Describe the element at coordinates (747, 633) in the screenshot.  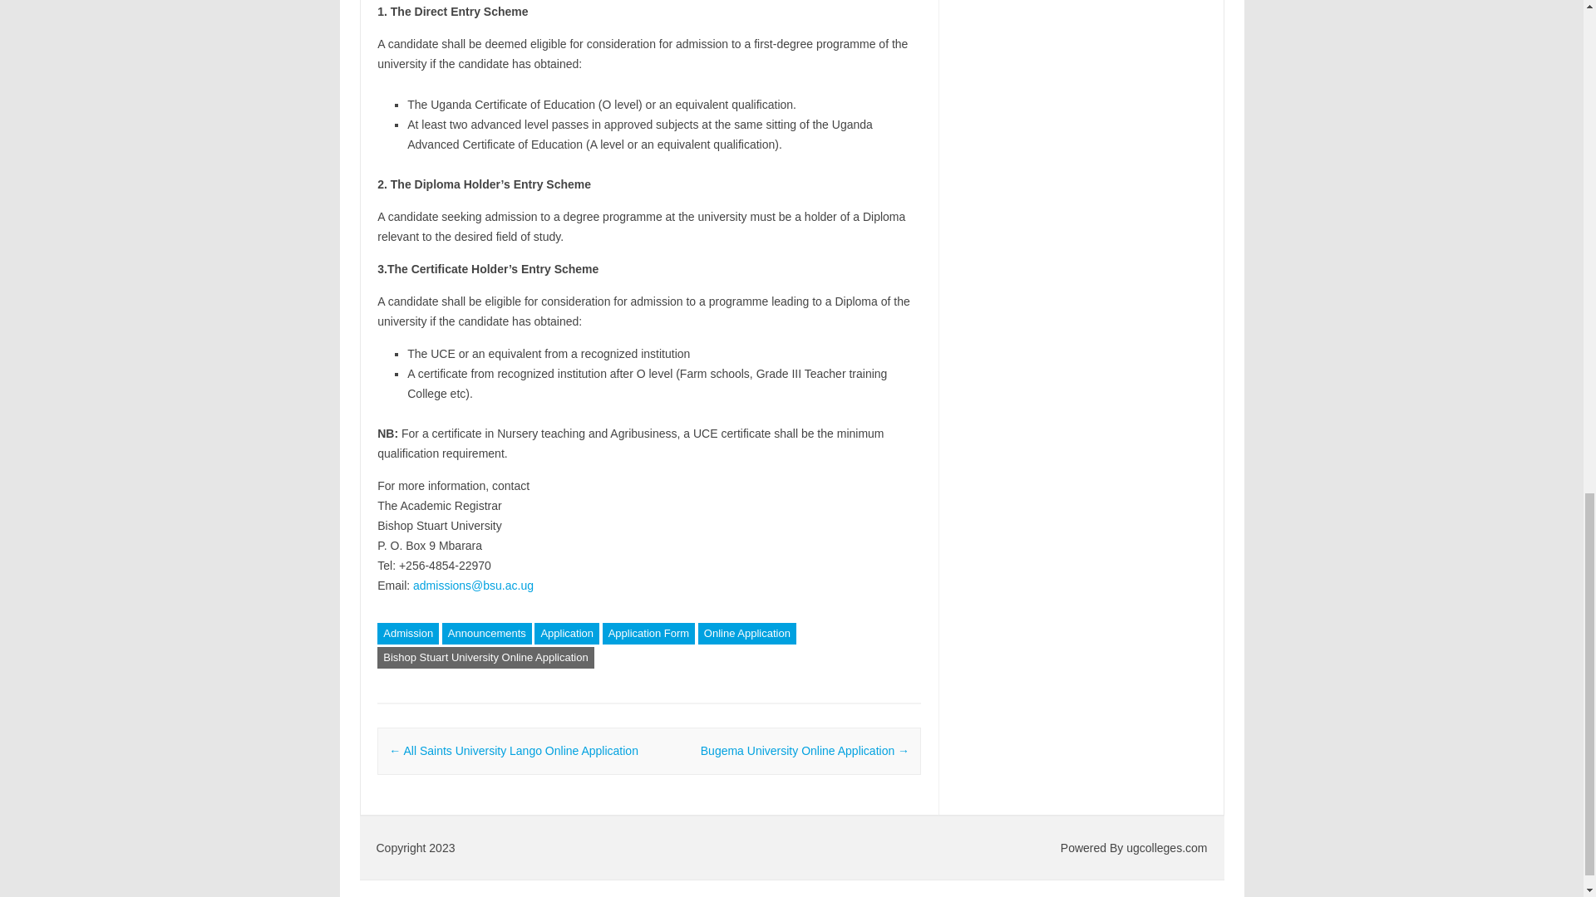
I see `Online Application` at that location.